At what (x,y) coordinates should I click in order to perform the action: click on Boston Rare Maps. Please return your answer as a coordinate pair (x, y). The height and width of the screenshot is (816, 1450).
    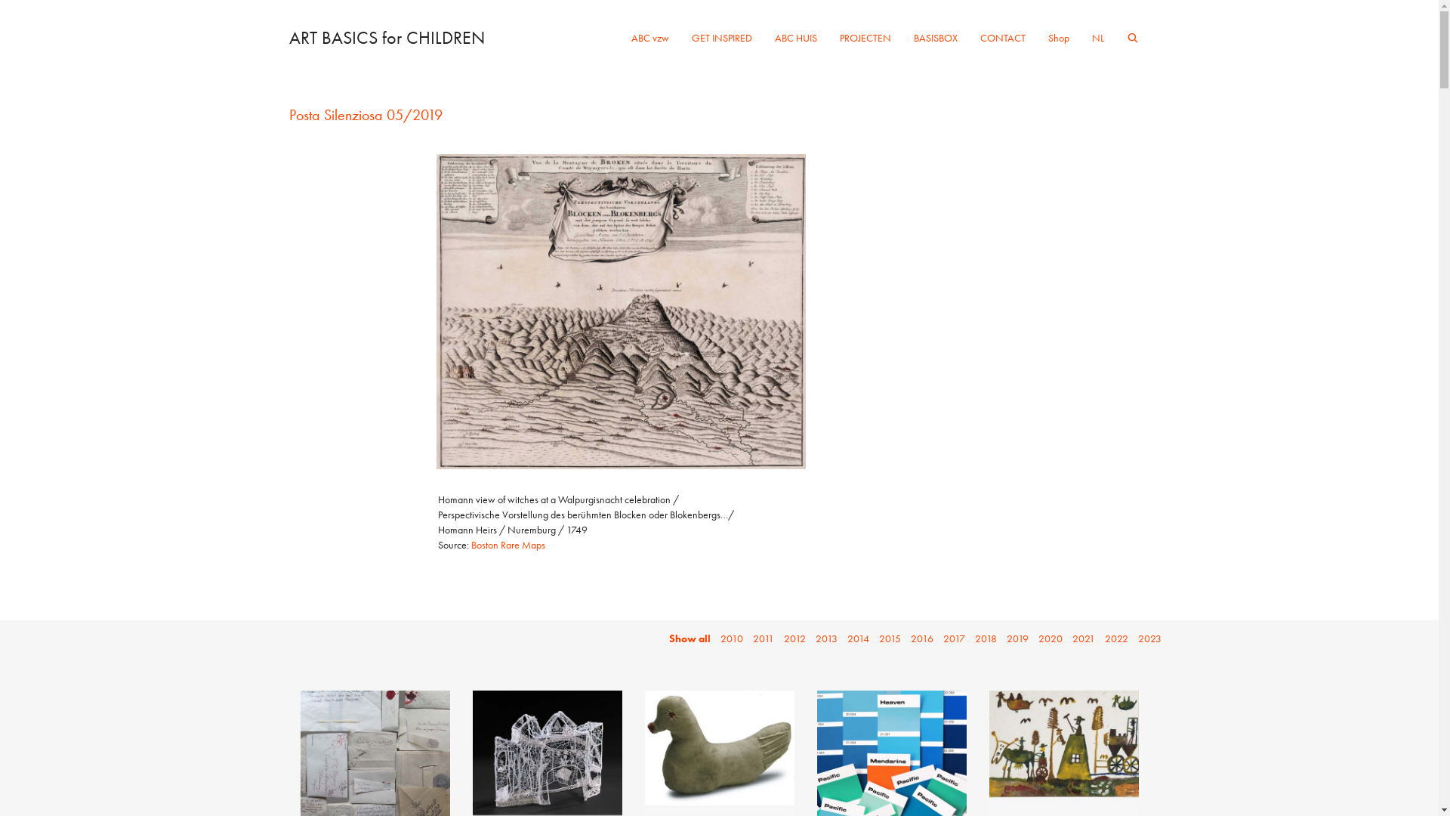
    Looking at the image, I should click on (508, 545).